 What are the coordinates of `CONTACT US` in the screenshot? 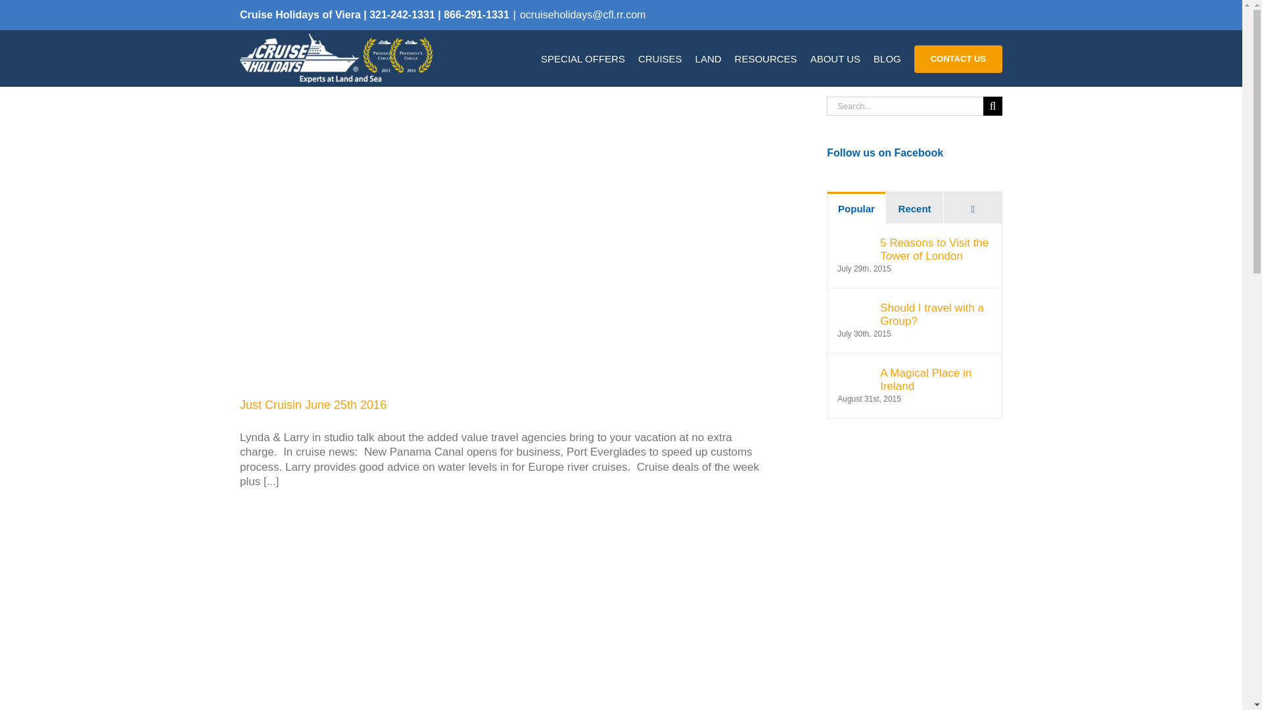 It's located at (958, 58).